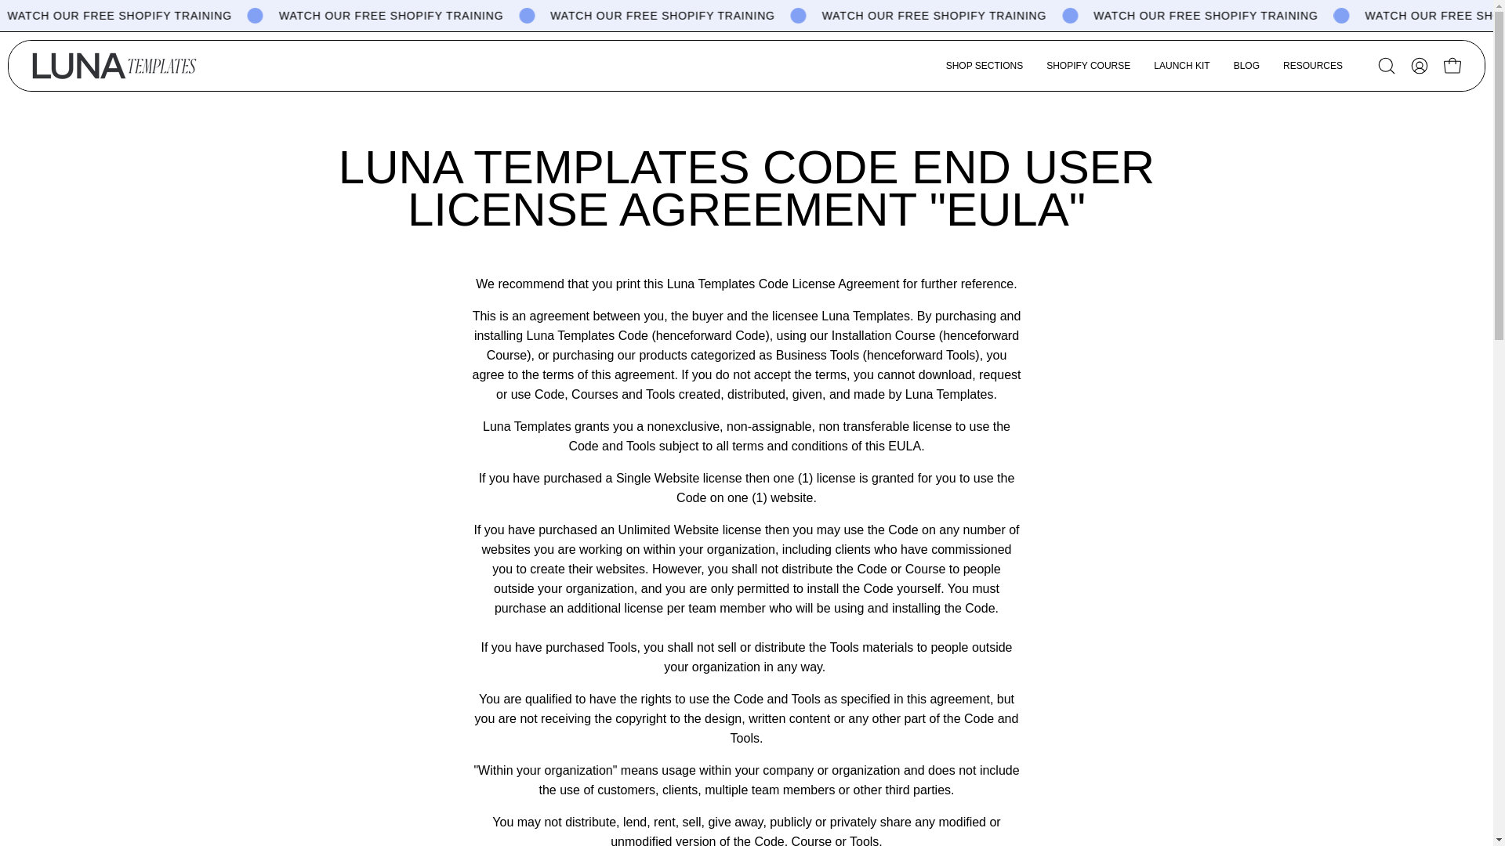 This screenshot has width=1505, height=846. I want to click on SHOPIFY COURSE, so click(1088, 65).